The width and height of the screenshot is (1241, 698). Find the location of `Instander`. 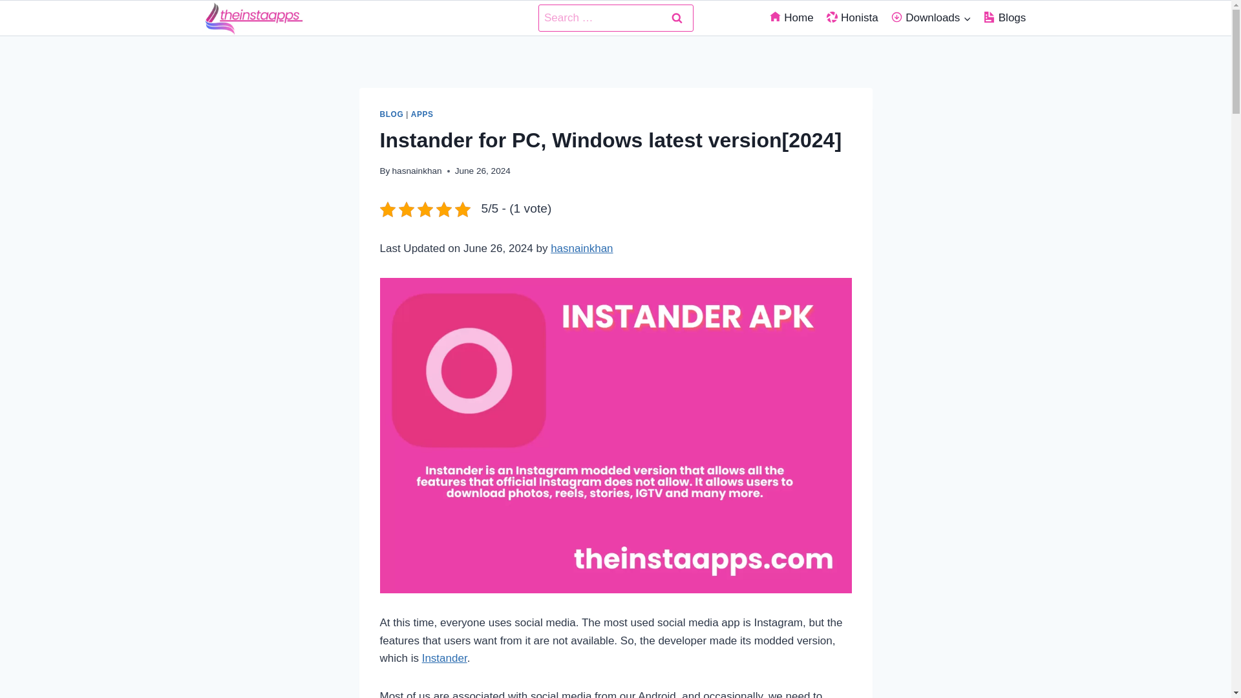

Instander is located at coordinates (445, 658).